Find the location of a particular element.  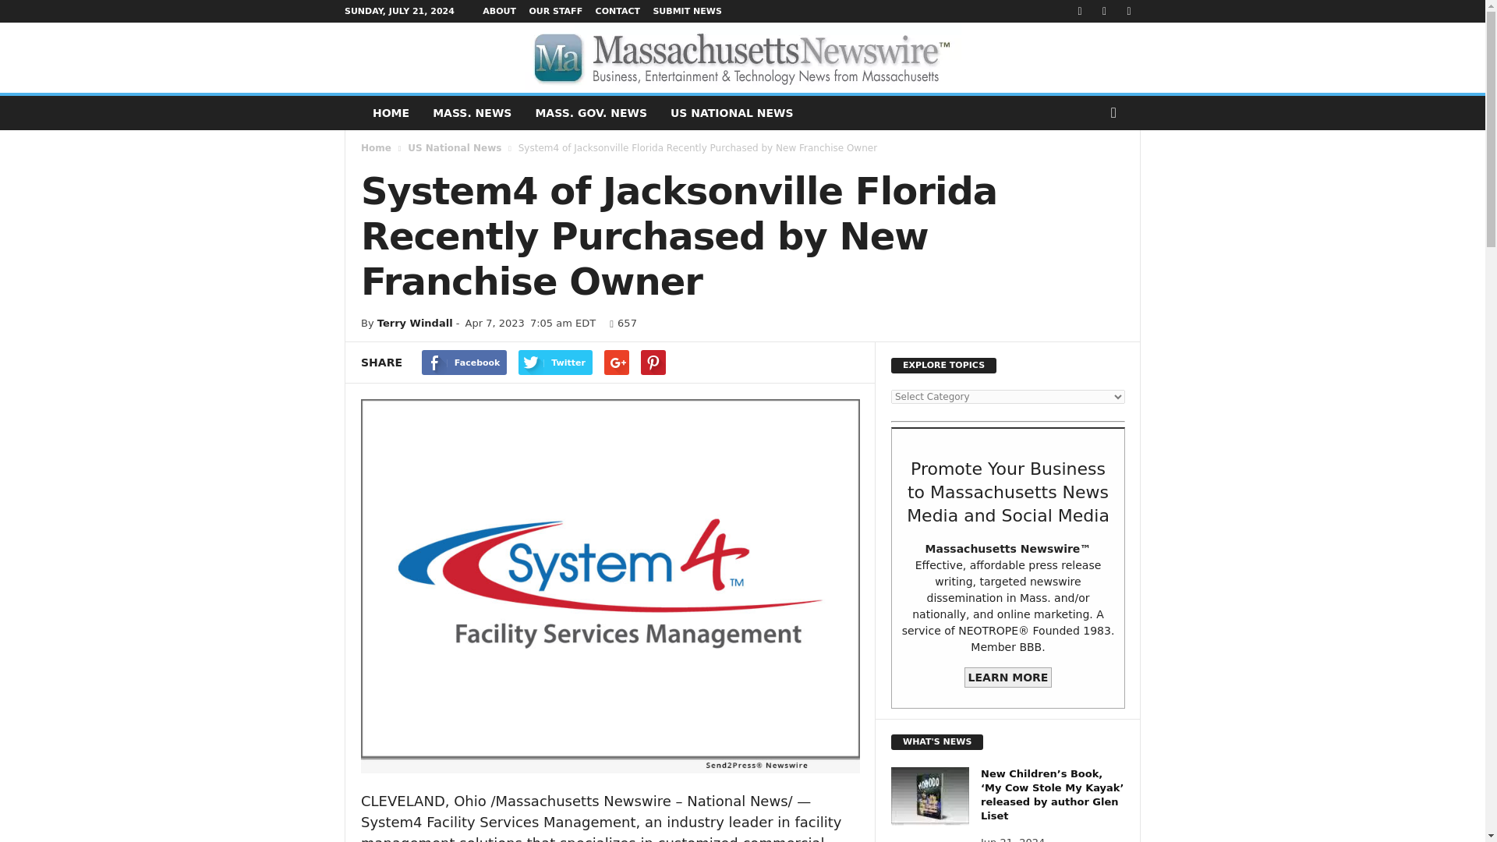

Home is located at coordinates (376, 147).